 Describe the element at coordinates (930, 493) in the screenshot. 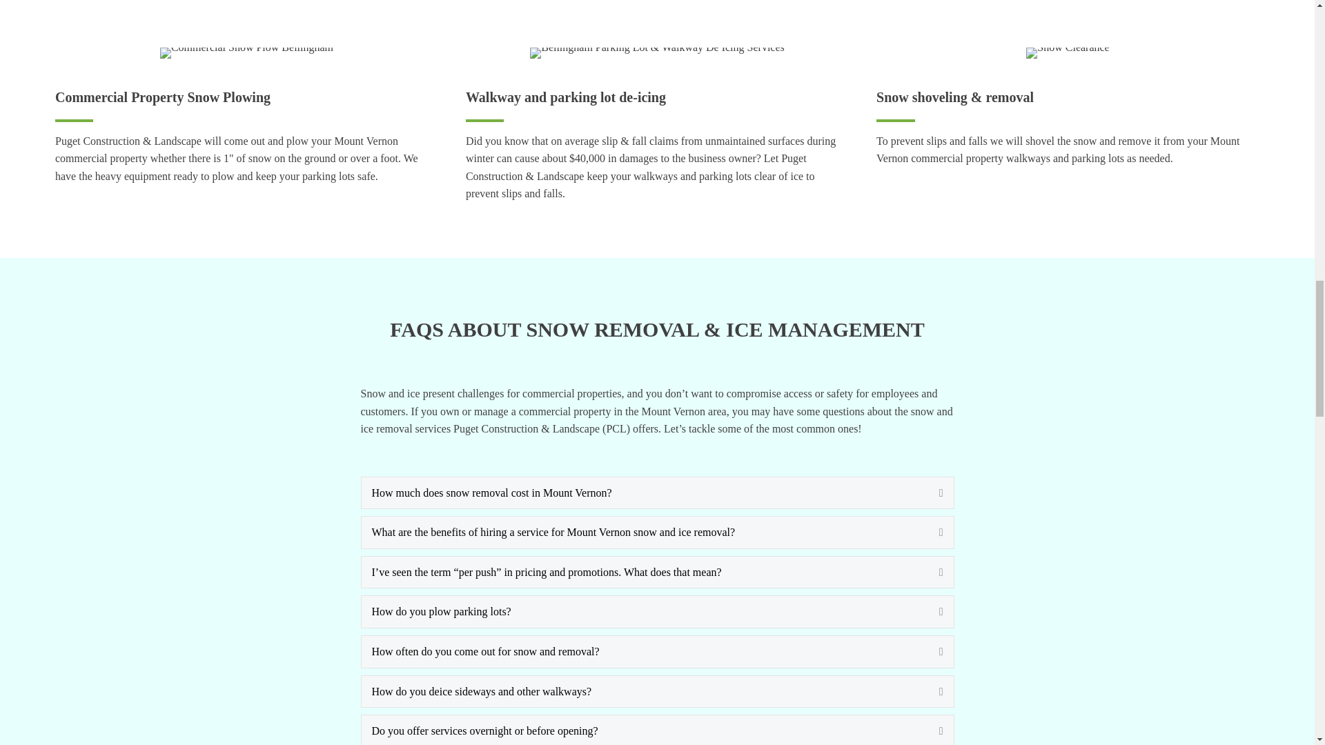

I see `Expand` at that location.